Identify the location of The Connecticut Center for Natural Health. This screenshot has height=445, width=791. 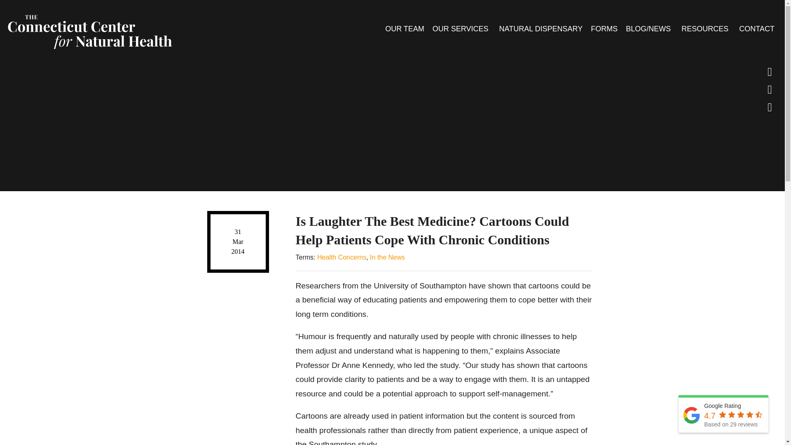
(89, 30).